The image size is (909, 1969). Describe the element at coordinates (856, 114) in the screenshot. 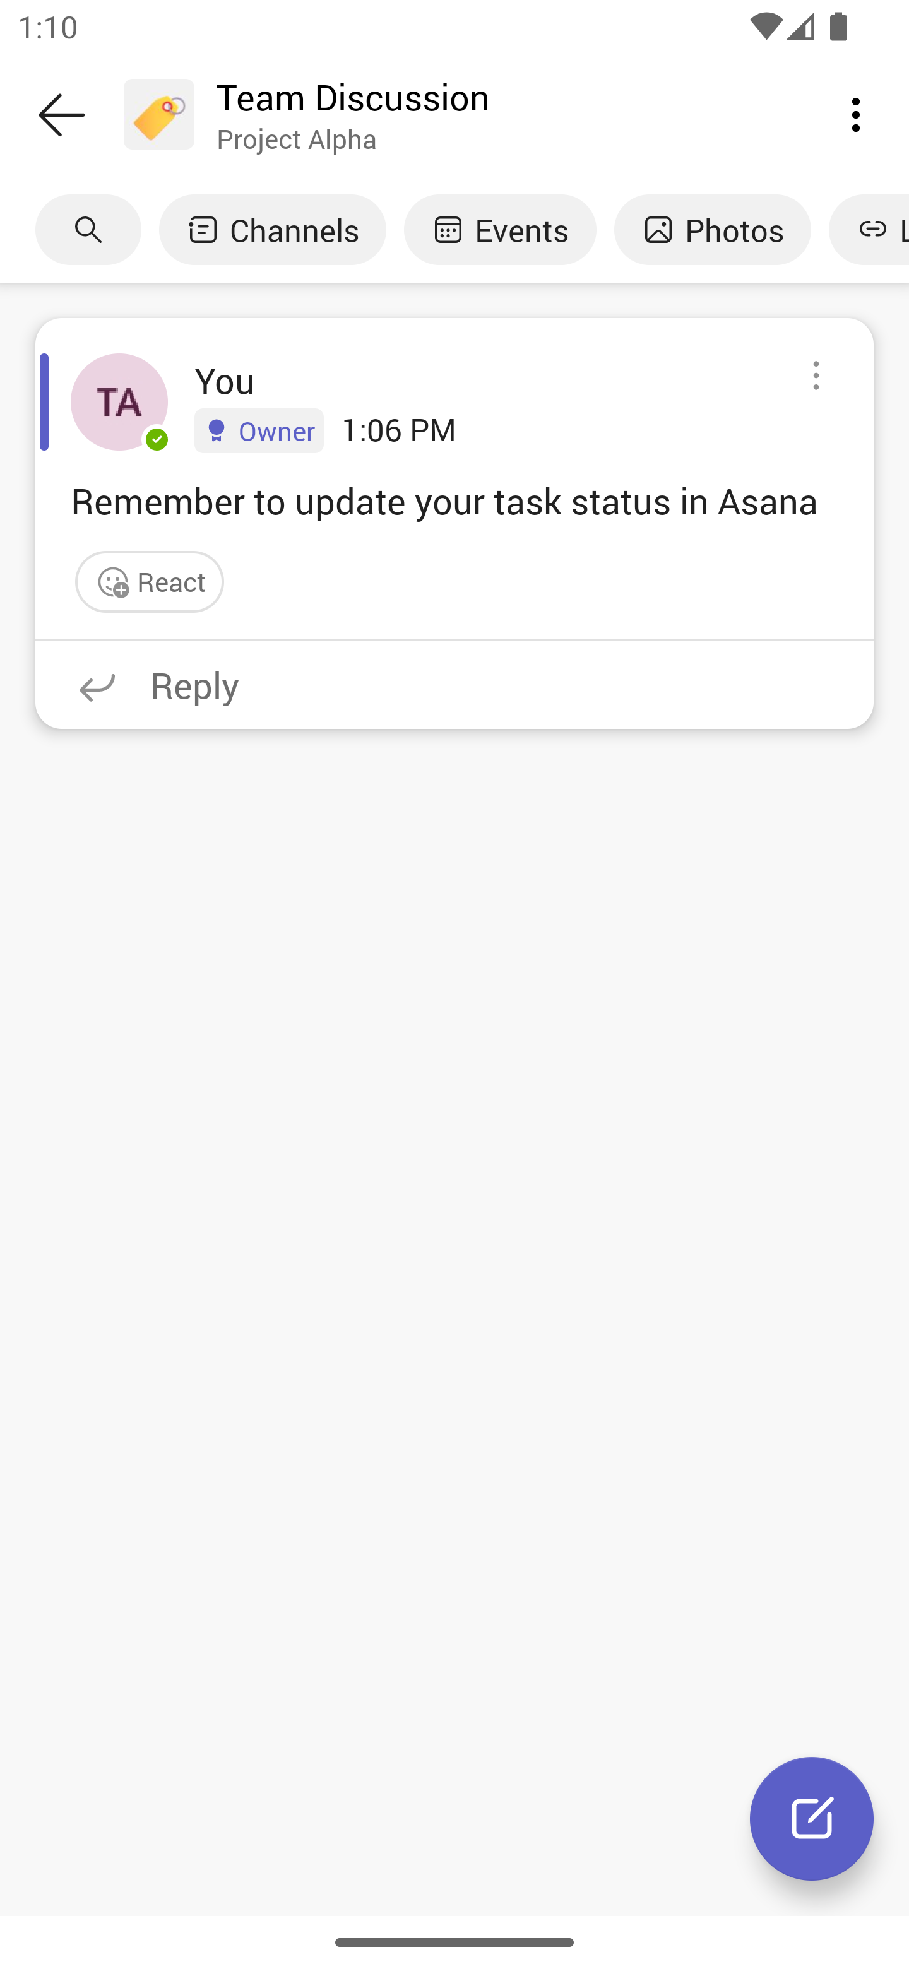

I see `More options` at that location.